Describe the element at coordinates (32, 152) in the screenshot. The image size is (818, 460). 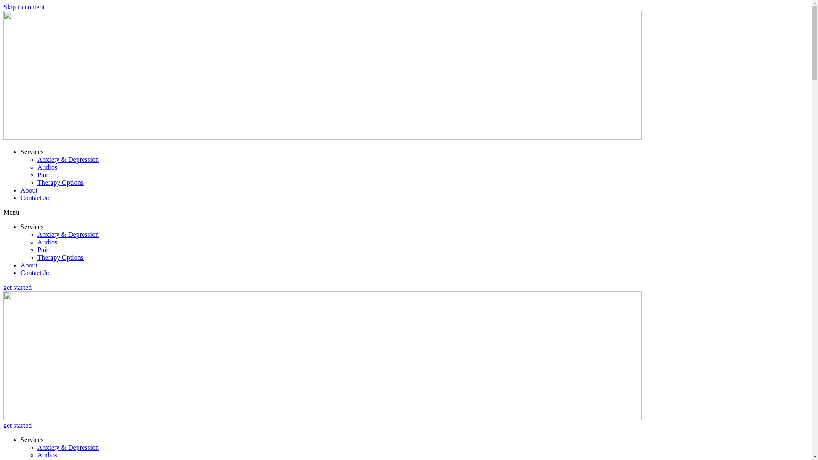
I see `Services` at that location.